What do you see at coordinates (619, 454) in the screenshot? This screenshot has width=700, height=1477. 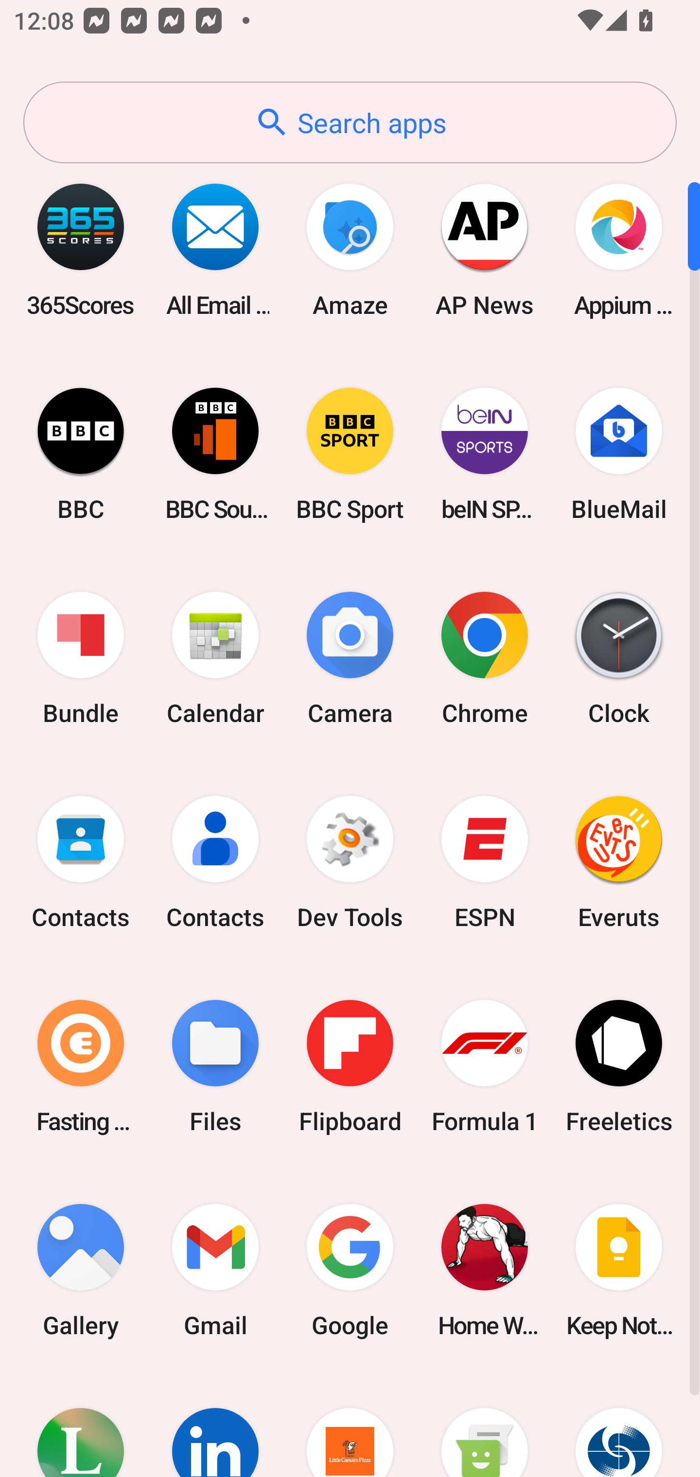 I see `BlueMail` at bounding box center [619, 454].